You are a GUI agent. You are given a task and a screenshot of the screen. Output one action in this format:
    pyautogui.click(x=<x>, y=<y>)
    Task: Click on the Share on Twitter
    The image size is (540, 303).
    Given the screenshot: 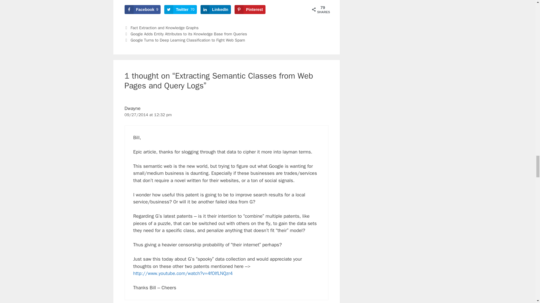 What is the action you would take?
    pyautogui.click(x=181, y=10)
    